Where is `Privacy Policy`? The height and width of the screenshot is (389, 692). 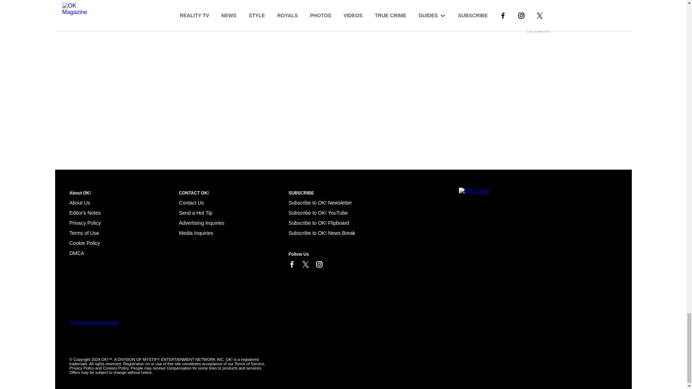
Privacy Policy is located at coordinates (85, 223).